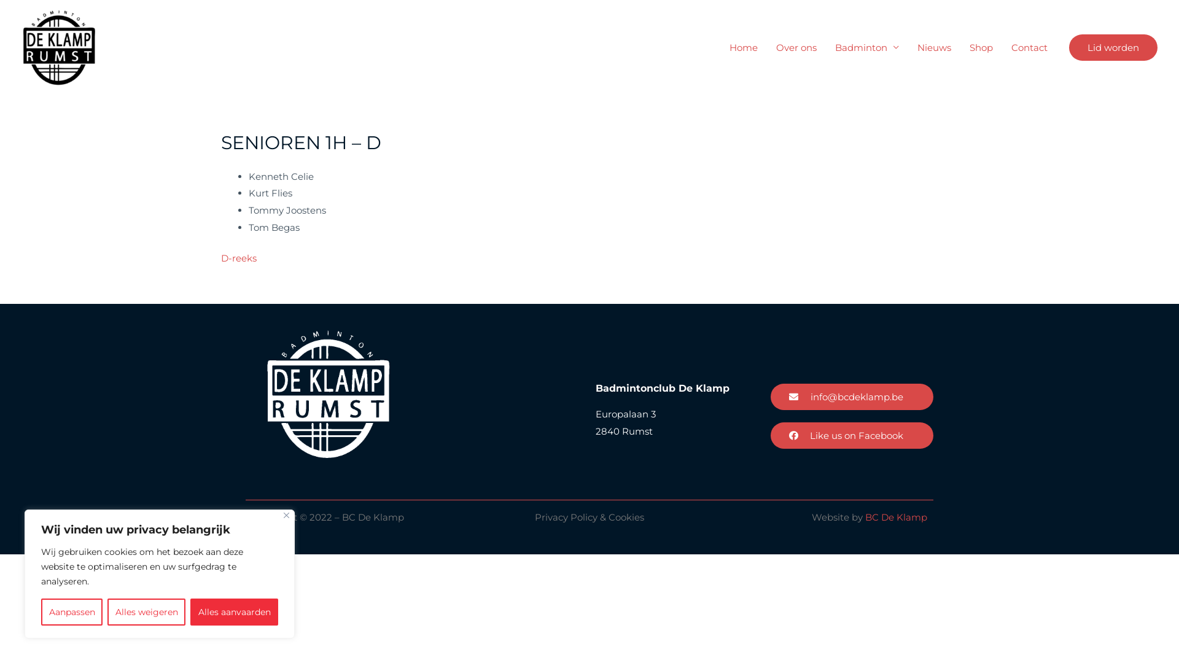 Image resolution: width=1179 pixels, height=663 pixels. I want to click on BC De Klamp, so click(897, 517).